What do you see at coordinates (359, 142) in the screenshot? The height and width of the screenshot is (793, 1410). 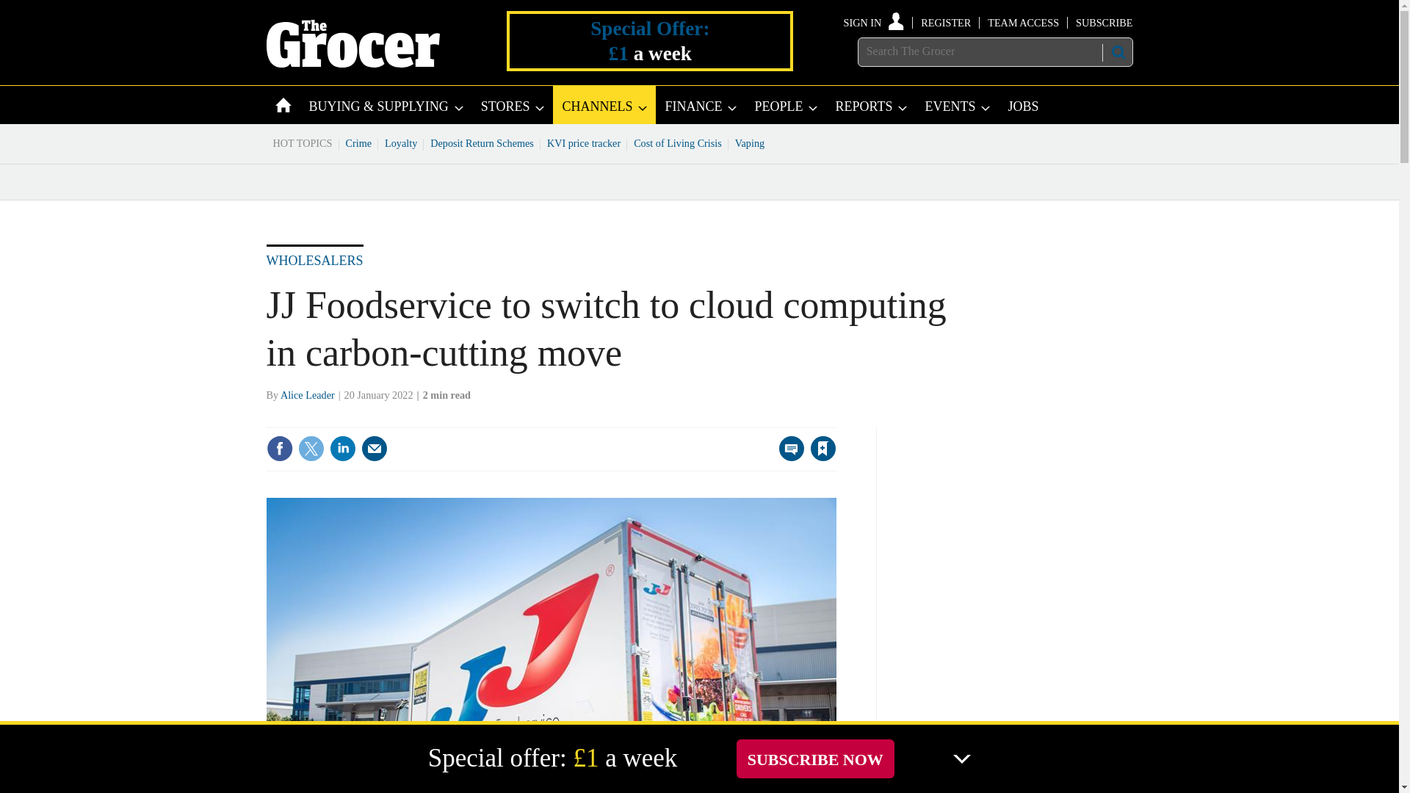 I see `Crime` at bounding box center [359, 142].